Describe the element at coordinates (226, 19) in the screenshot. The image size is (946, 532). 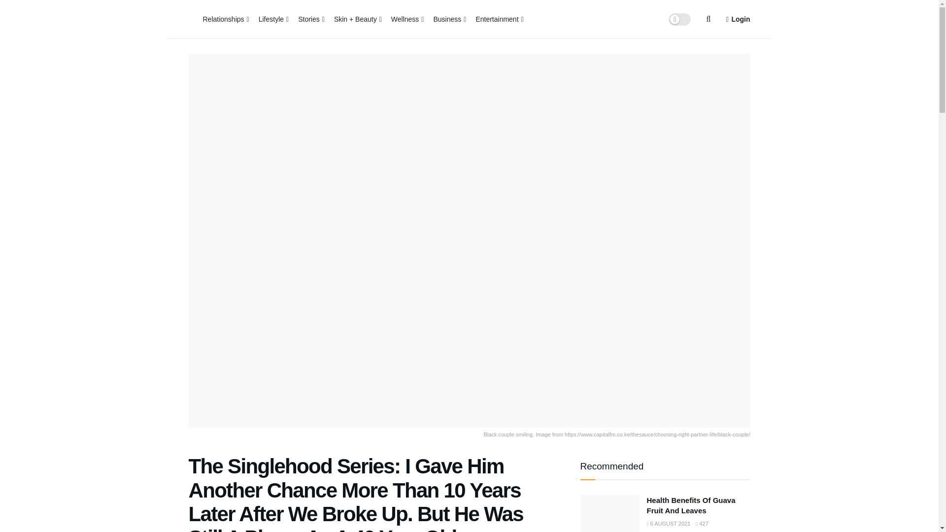
I see `Relationships` at that location.